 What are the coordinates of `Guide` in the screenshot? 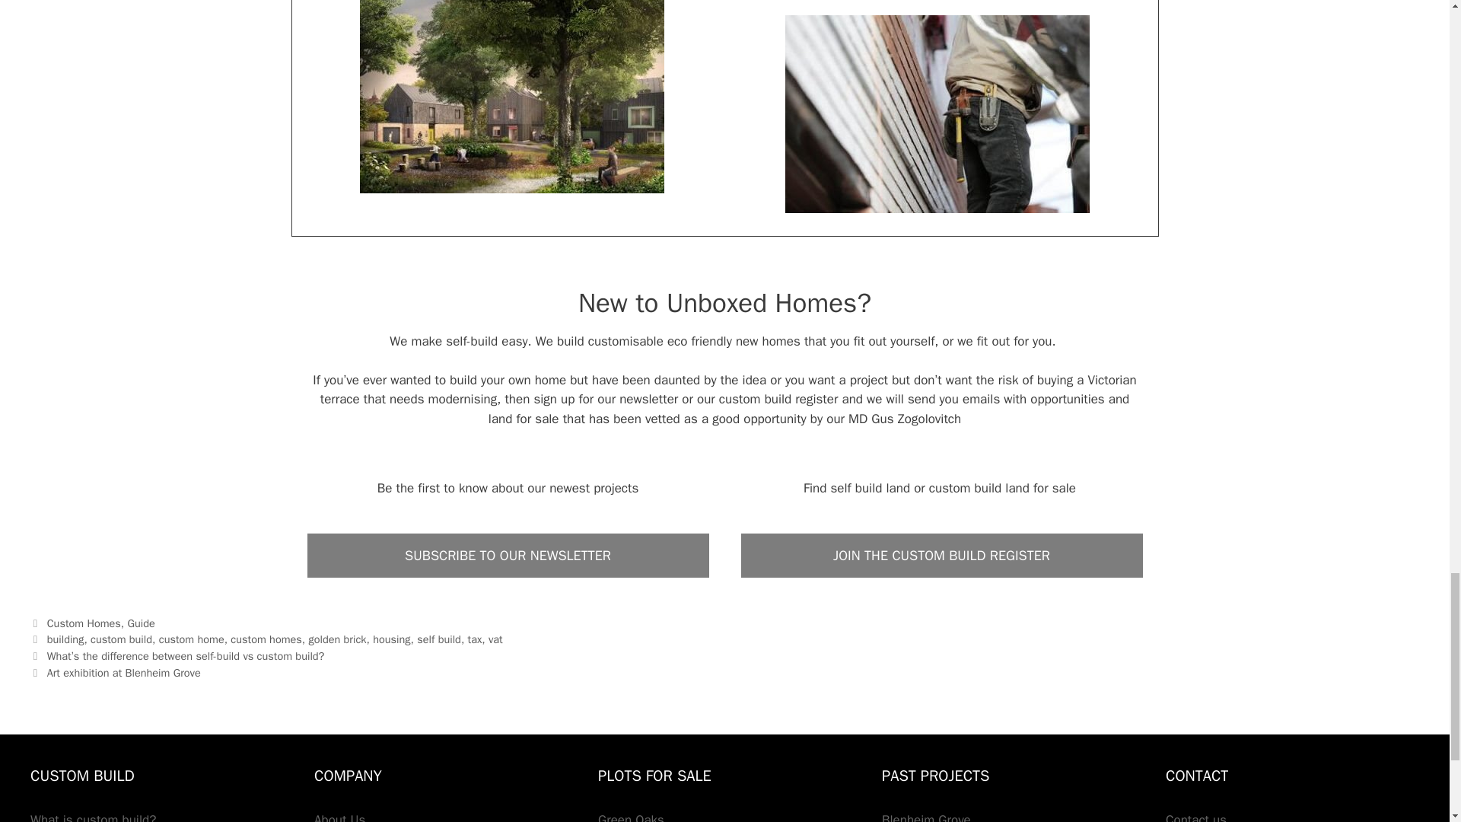 It's located at (142, 623).